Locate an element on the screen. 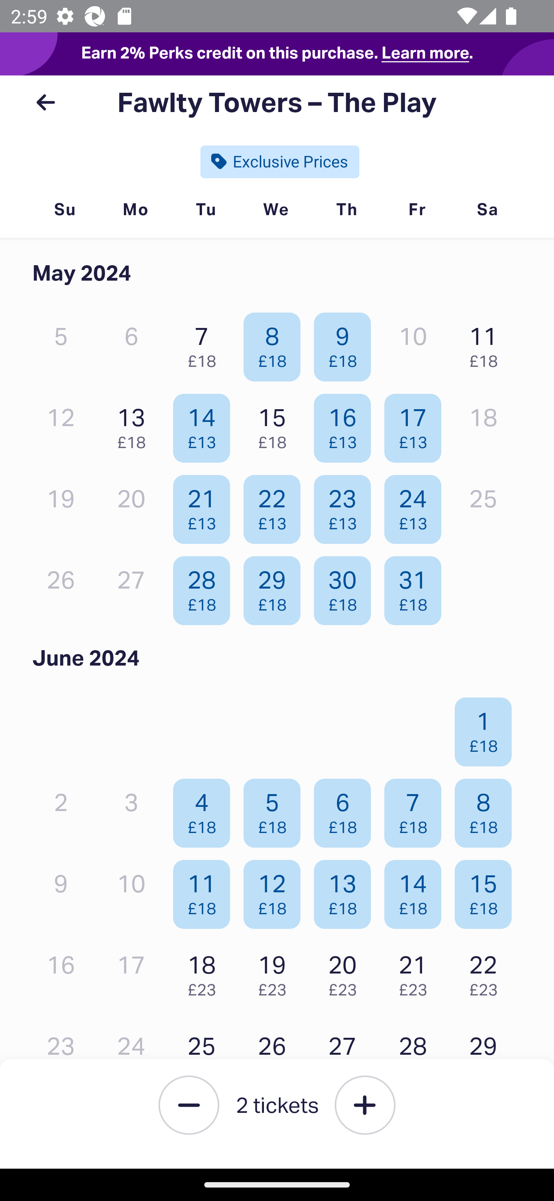 The image size is (554, 1201). 25 £23 is located at coordinates (205, 1054).